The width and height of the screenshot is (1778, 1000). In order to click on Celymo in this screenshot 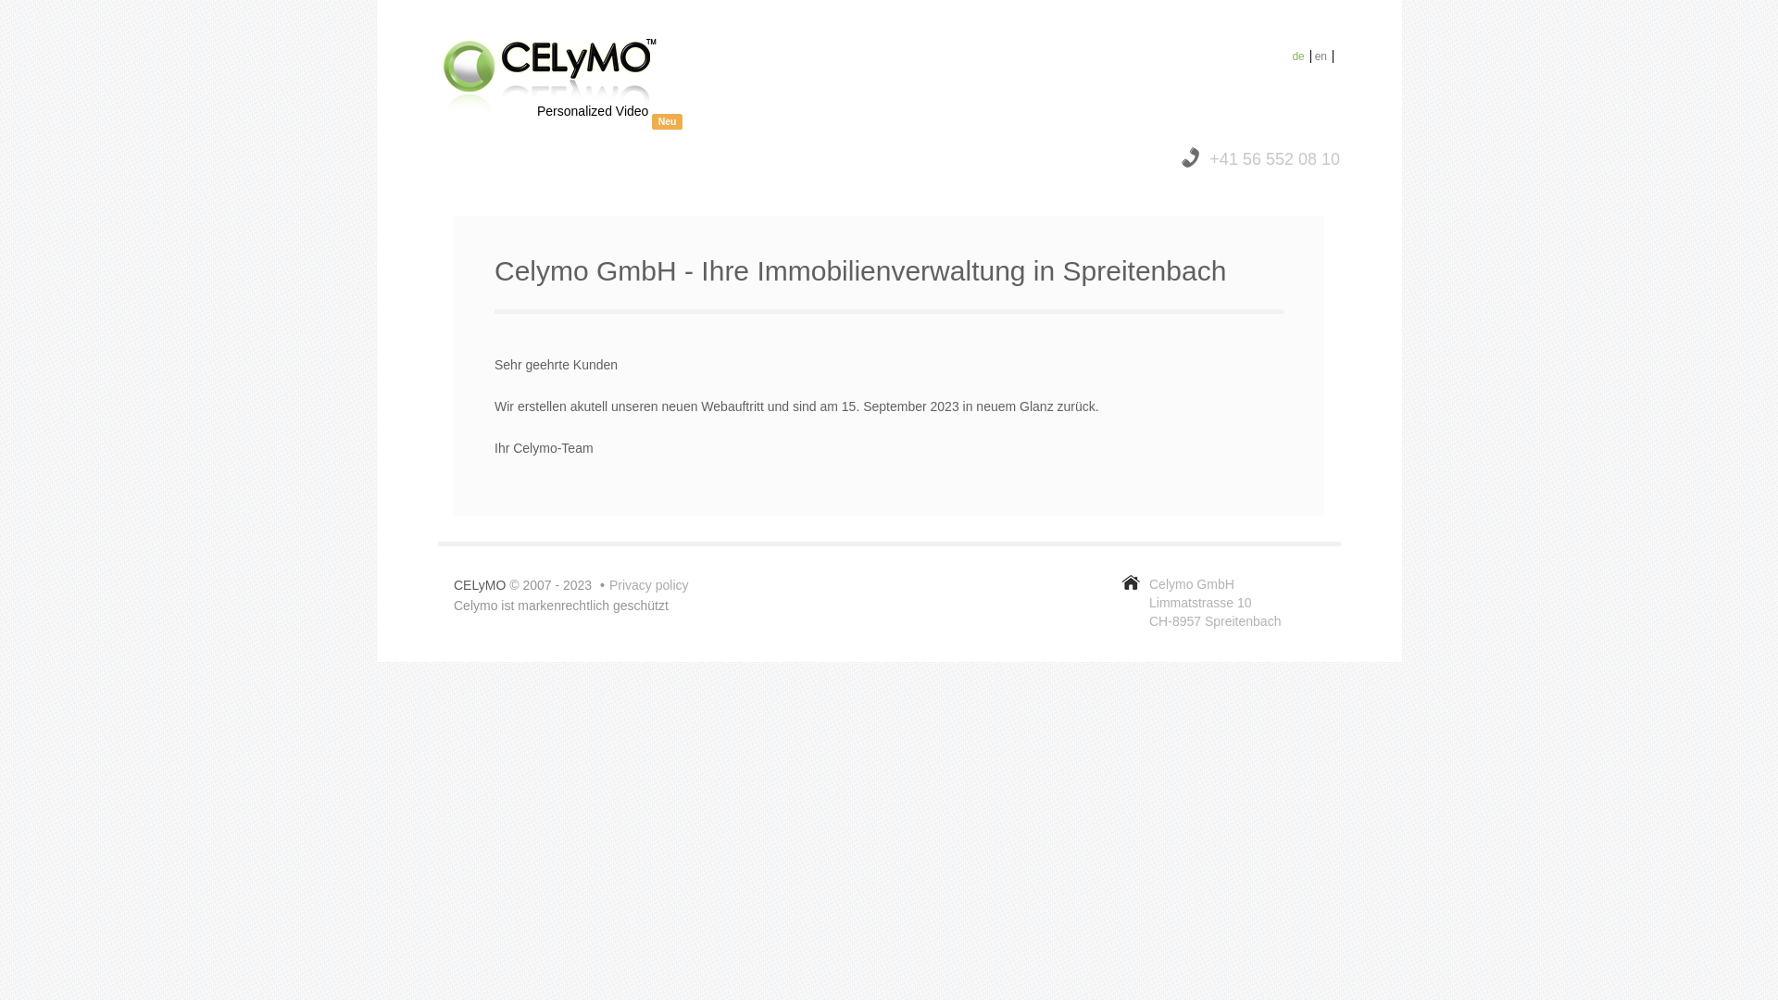, I will do `click(550, 80)`.